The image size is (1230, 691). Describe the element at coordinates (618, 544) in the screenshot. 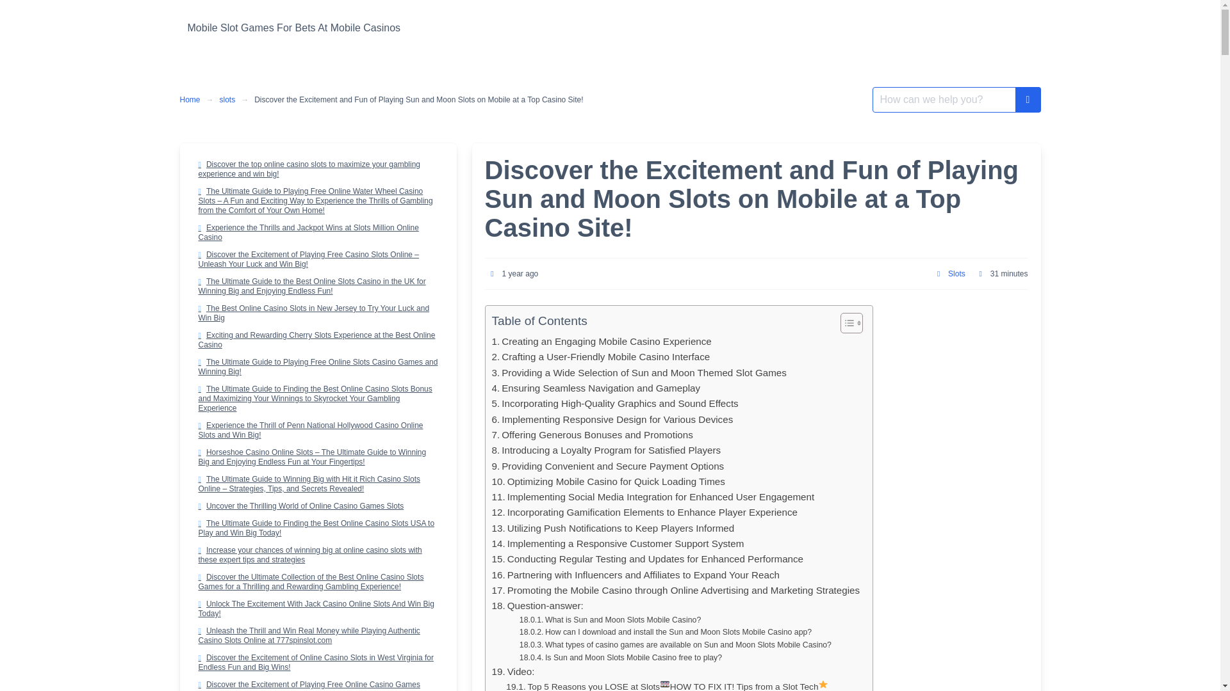

I see `Implementing a Responsive Customer Support System` at that location.